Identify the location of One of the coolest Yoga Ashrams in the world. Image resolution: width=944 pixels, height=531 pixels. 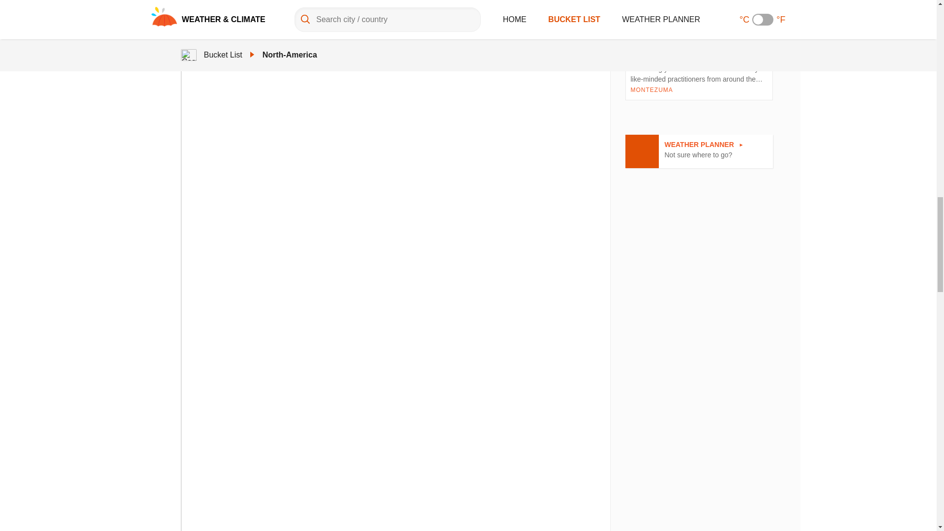
(651, 89).